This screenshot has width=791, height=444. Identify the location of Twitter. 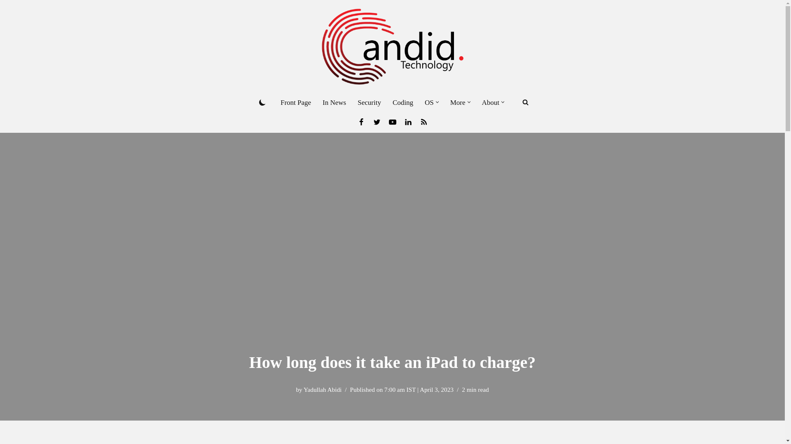
(377, 122).